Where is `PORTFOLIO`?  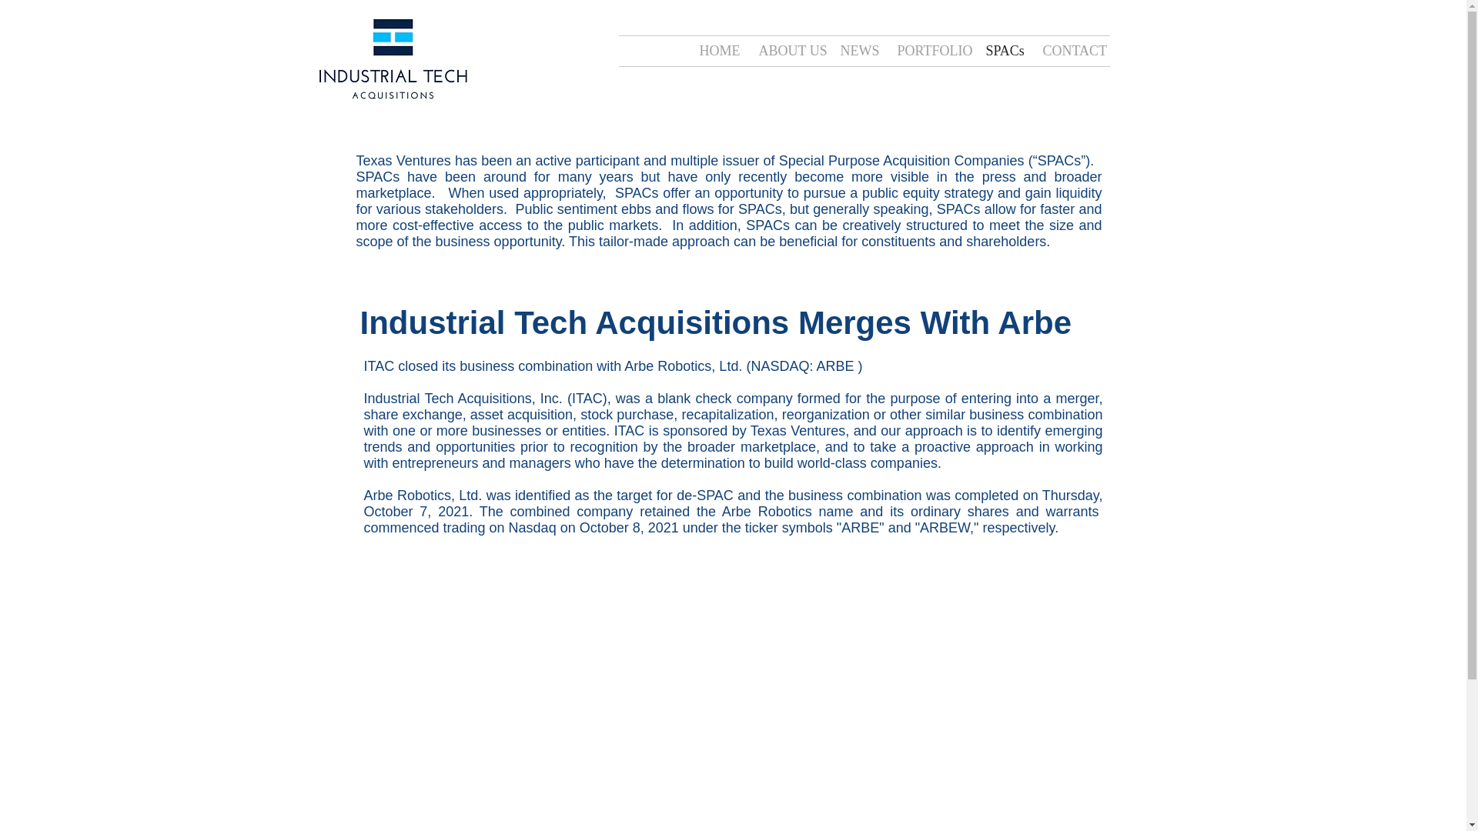 PORTFOLIO is located at coordinates (930, 51).